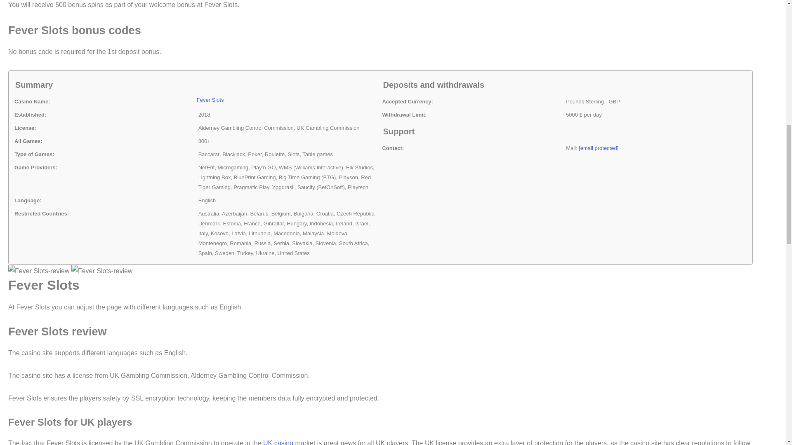 This screenshot has height=445, width=792. I want to click on Fever Slots, so click(210, 100).